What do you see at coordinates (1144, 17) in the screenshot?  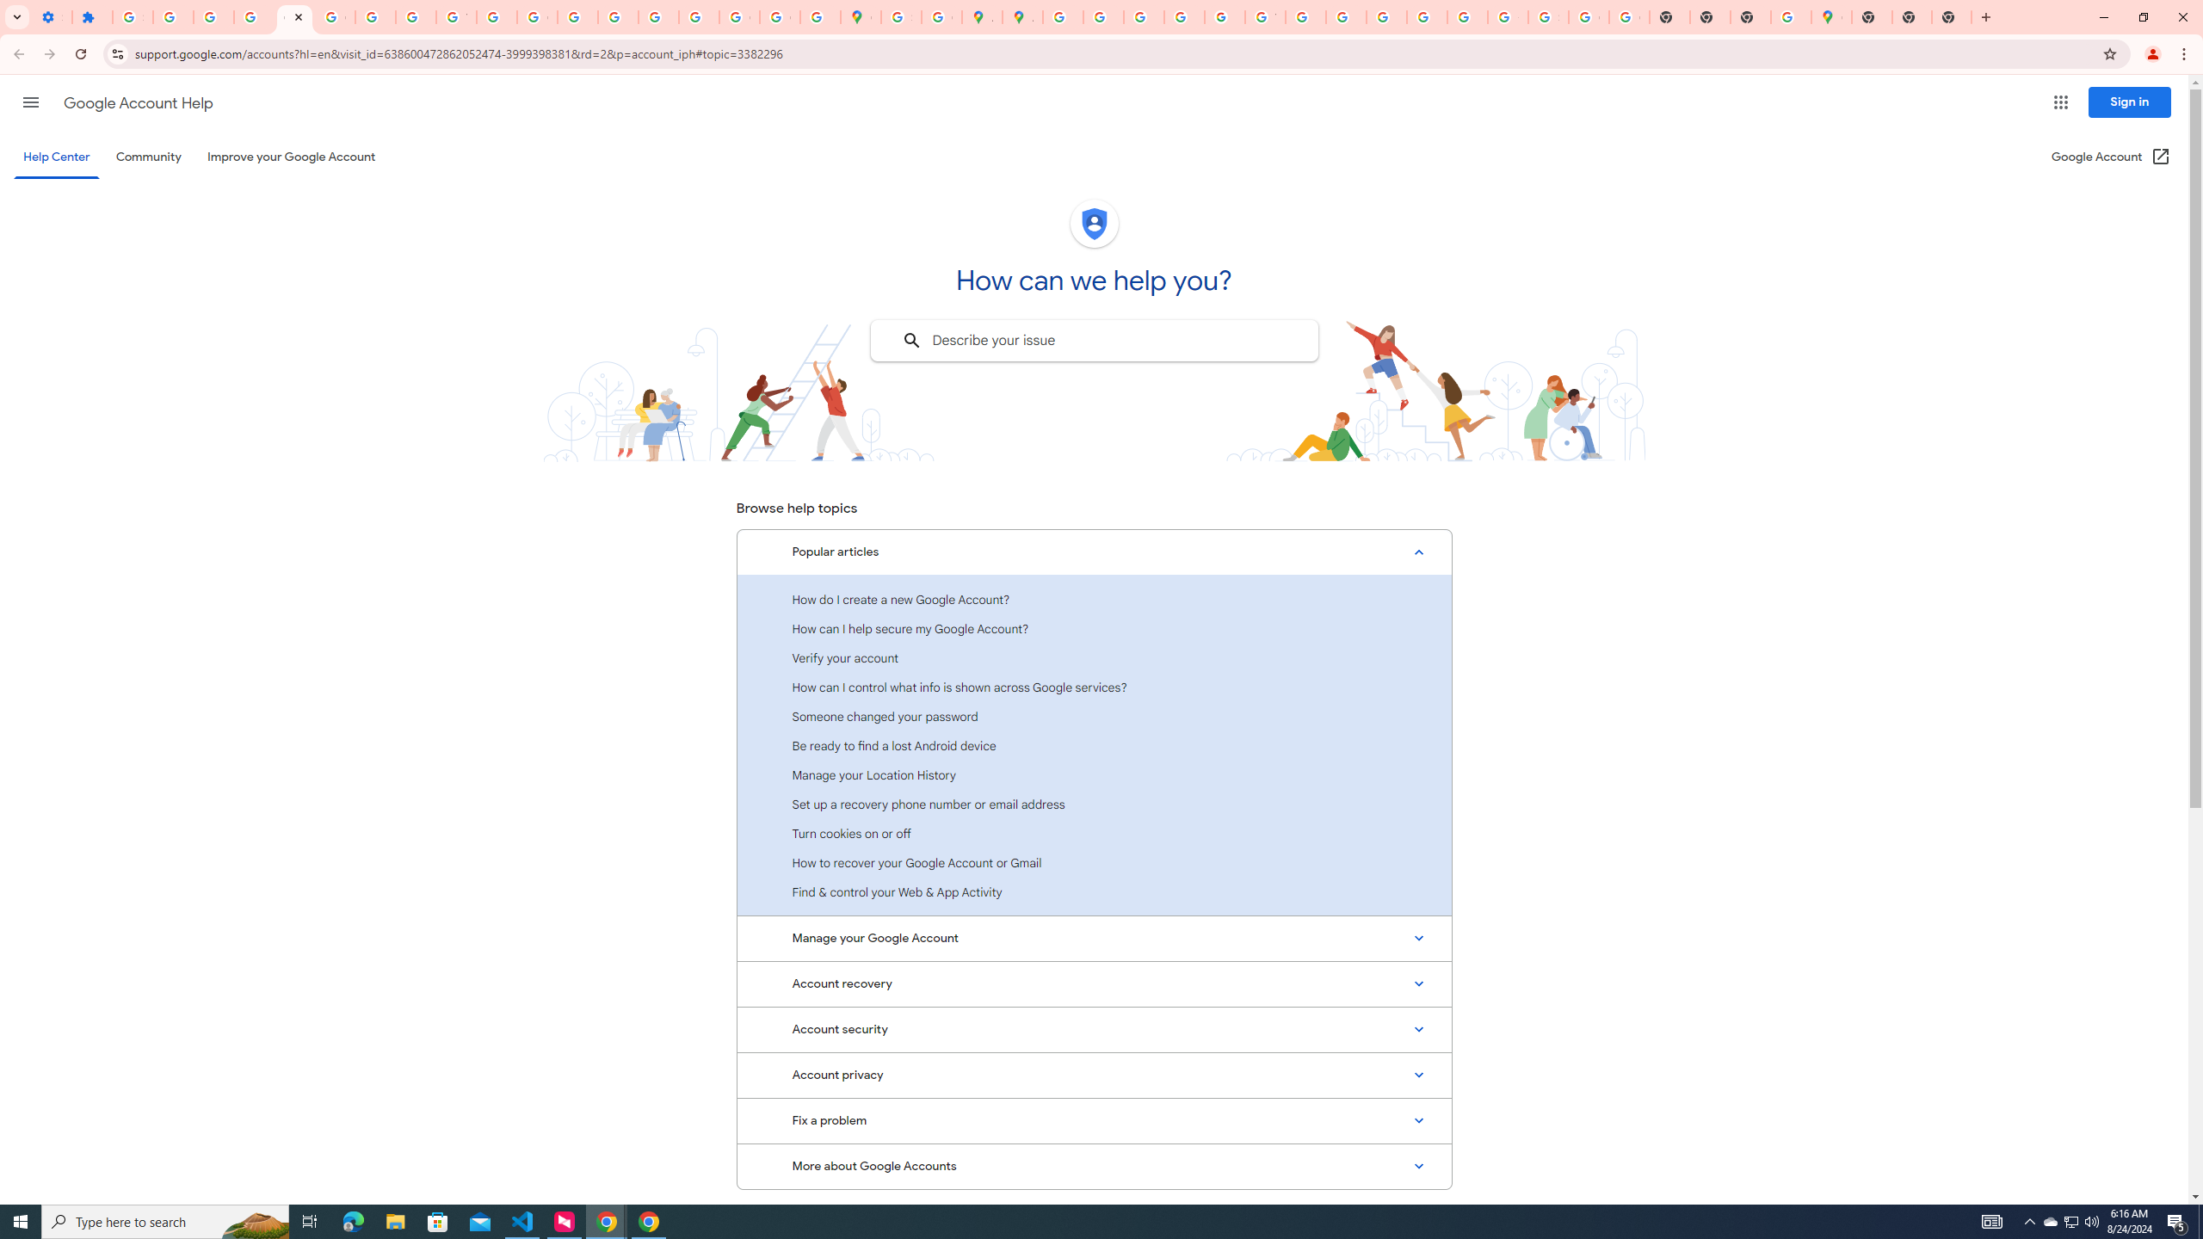 I see `Privacy Help Center - Policies Help` at bounding box center [1144, 17].